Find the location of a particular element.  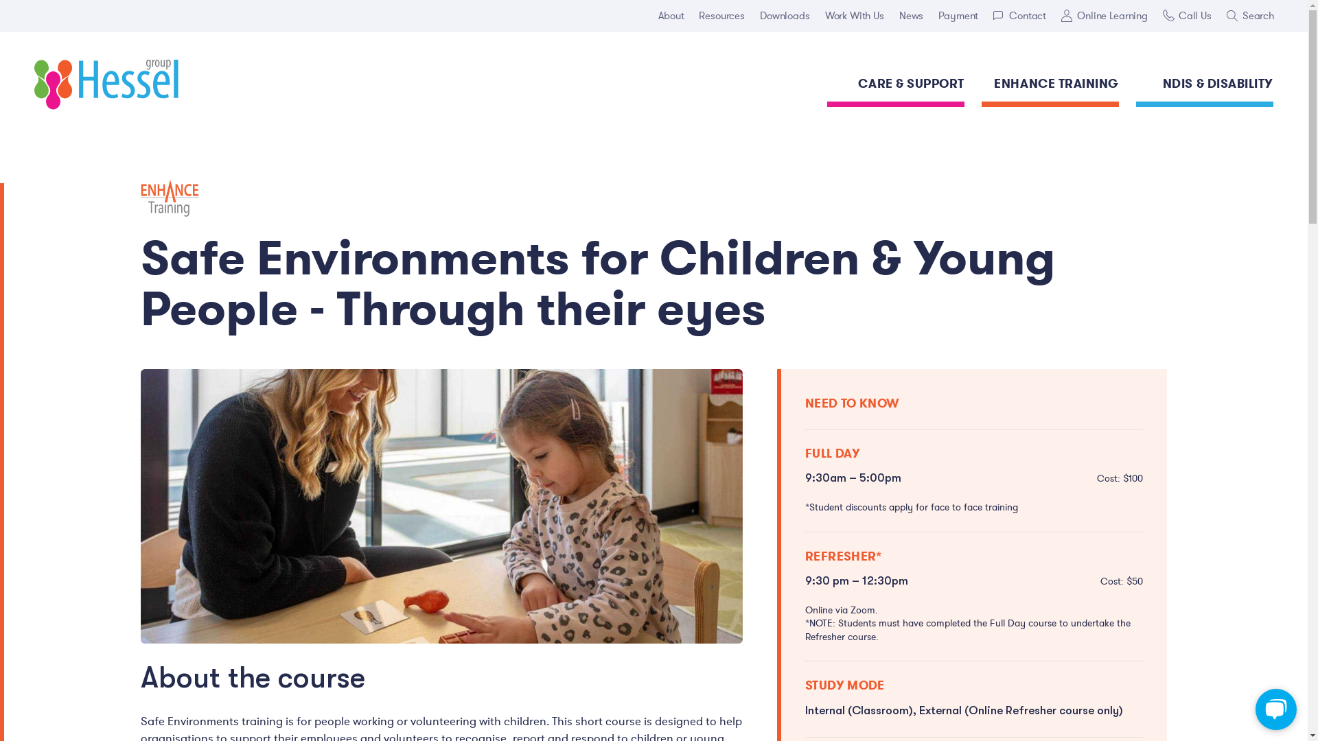

Payment is located at coordinates (958, 16).